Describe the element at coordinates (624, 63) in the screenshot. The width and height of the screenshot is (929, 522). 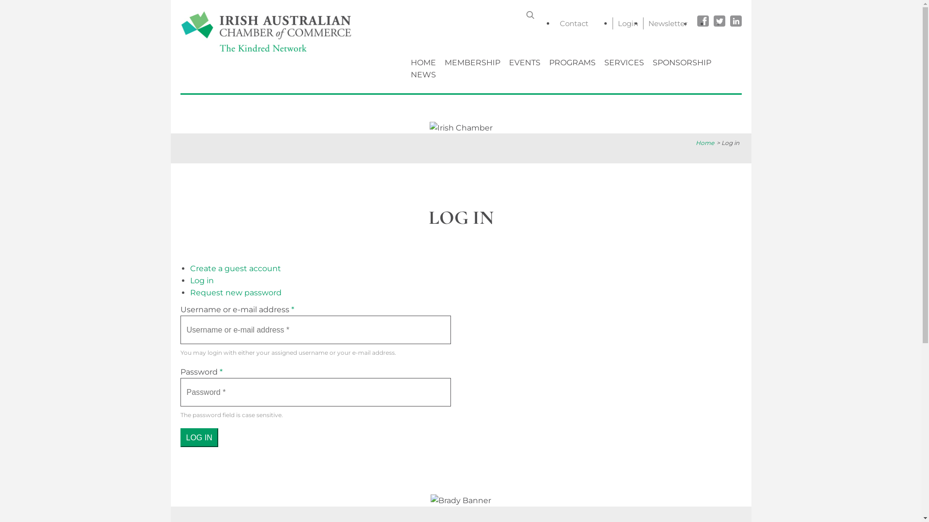
I see `SERVICES` at that location.